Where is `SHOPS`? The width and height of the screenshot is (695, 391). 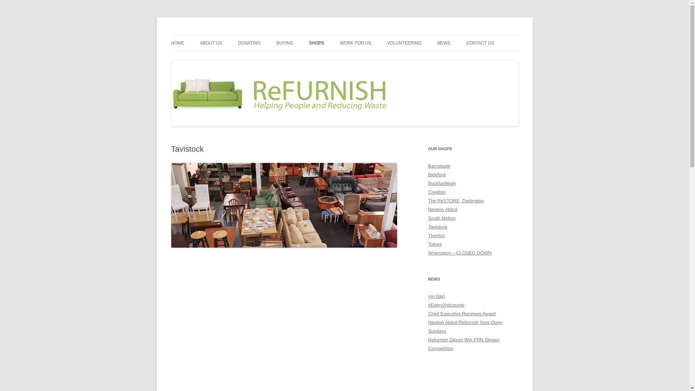 SHOPS is located at coordinates (317, 43).